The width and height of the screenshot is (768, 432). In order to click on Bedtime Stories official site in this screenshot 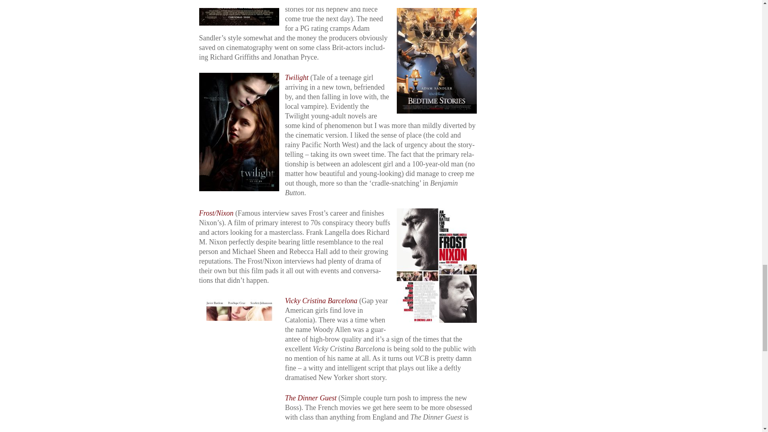, I will do `click(307, 2)`.